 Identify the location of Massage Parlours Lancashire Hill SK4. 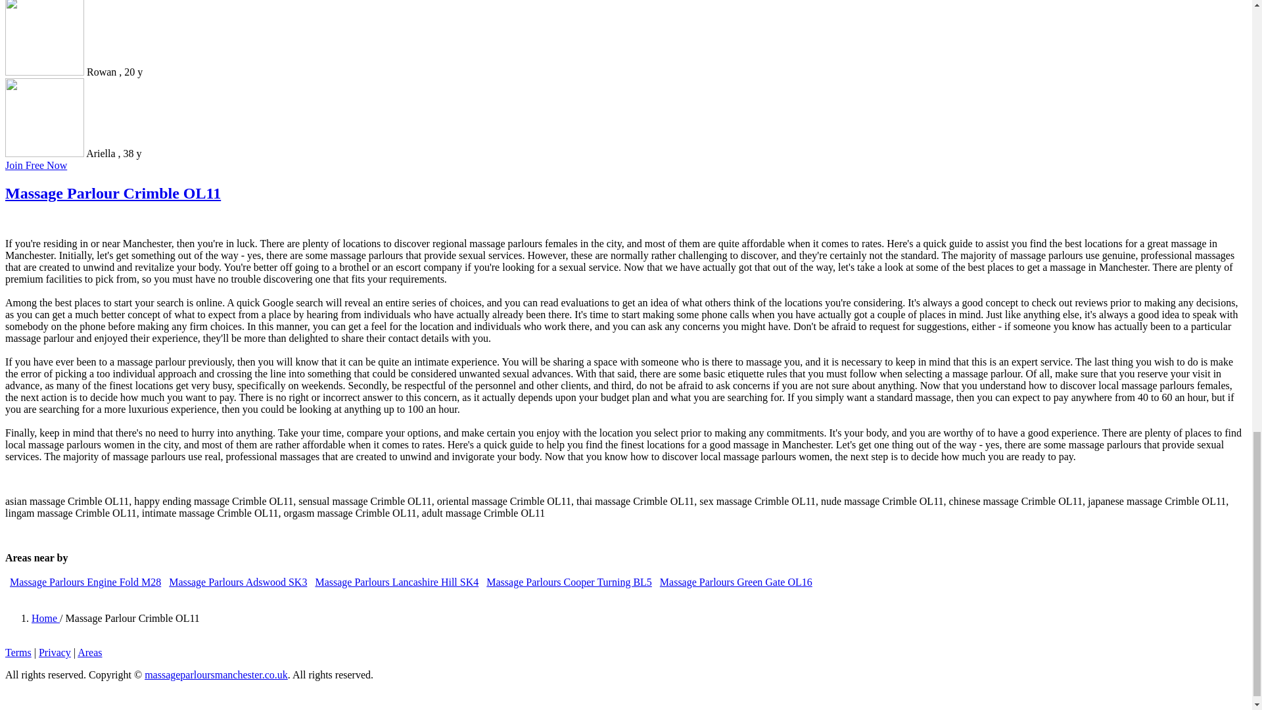
(396, 582).